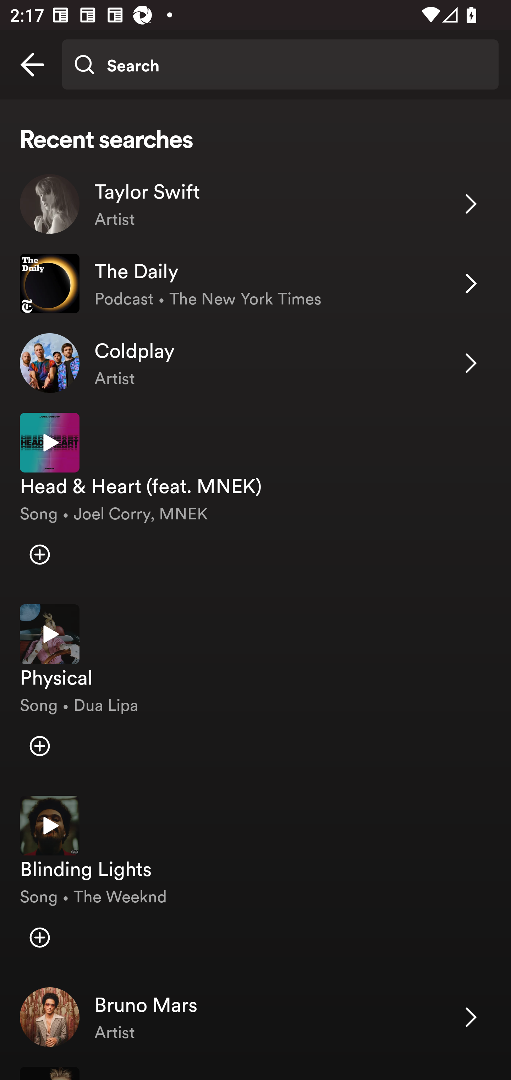 The height and width of the screenshot is (1080, 511). I want to click on Search, so click(280, 65).